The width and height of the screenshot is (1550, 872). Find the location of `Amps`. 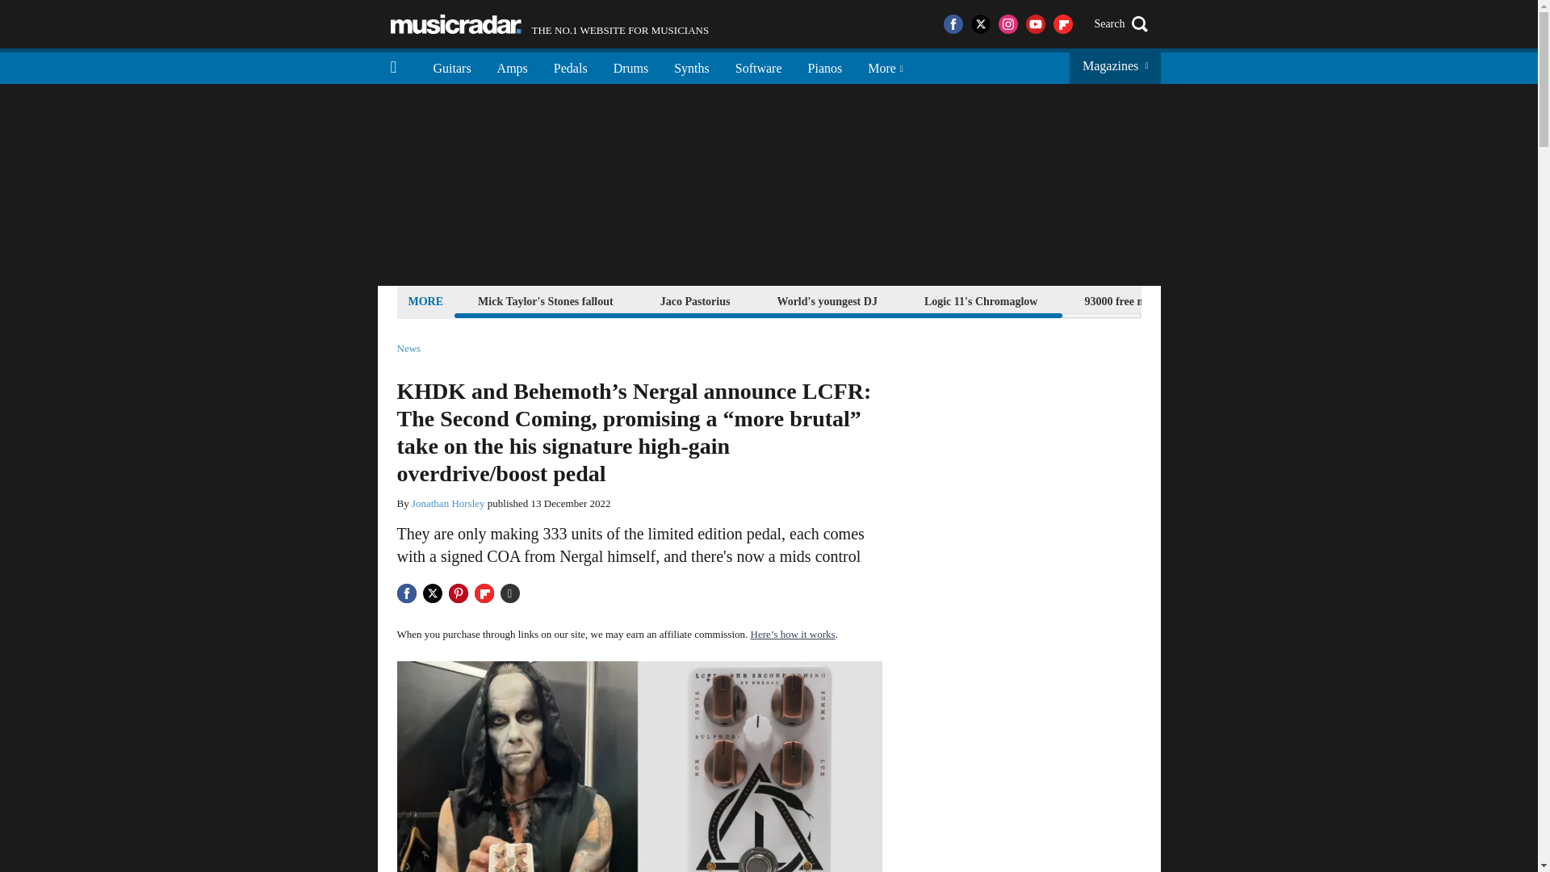

Amps is located at coordinates (512, 66).